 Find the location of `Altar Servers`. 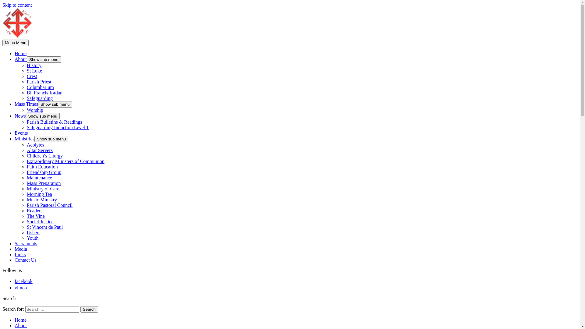

Altar Servers is located at coordinates (40, 150).